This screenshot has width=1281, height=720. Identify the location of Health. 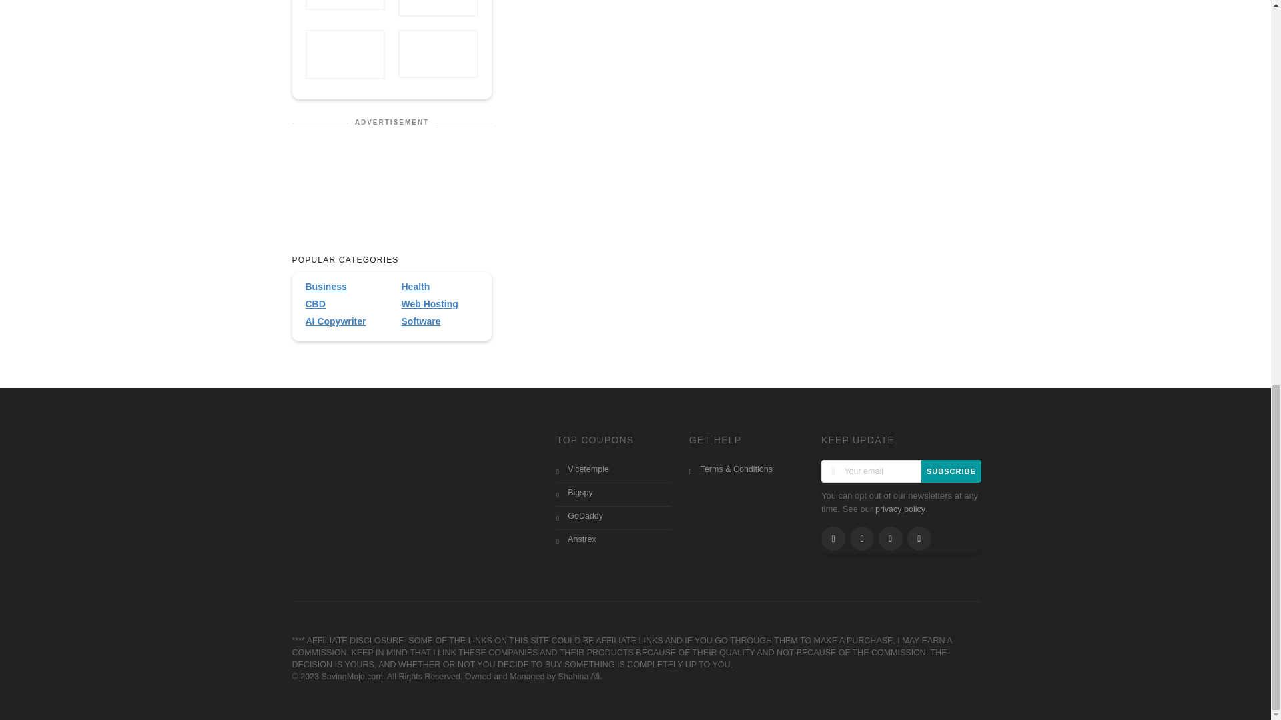
(439, 287).